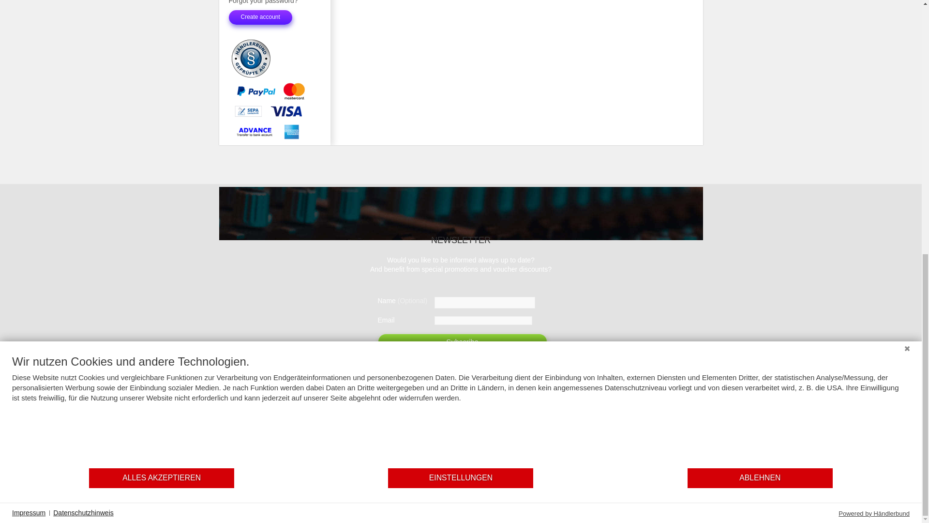 The width and height of the screenshot is (929, 523). I want to click on Vorkasse, so click(255, 132).